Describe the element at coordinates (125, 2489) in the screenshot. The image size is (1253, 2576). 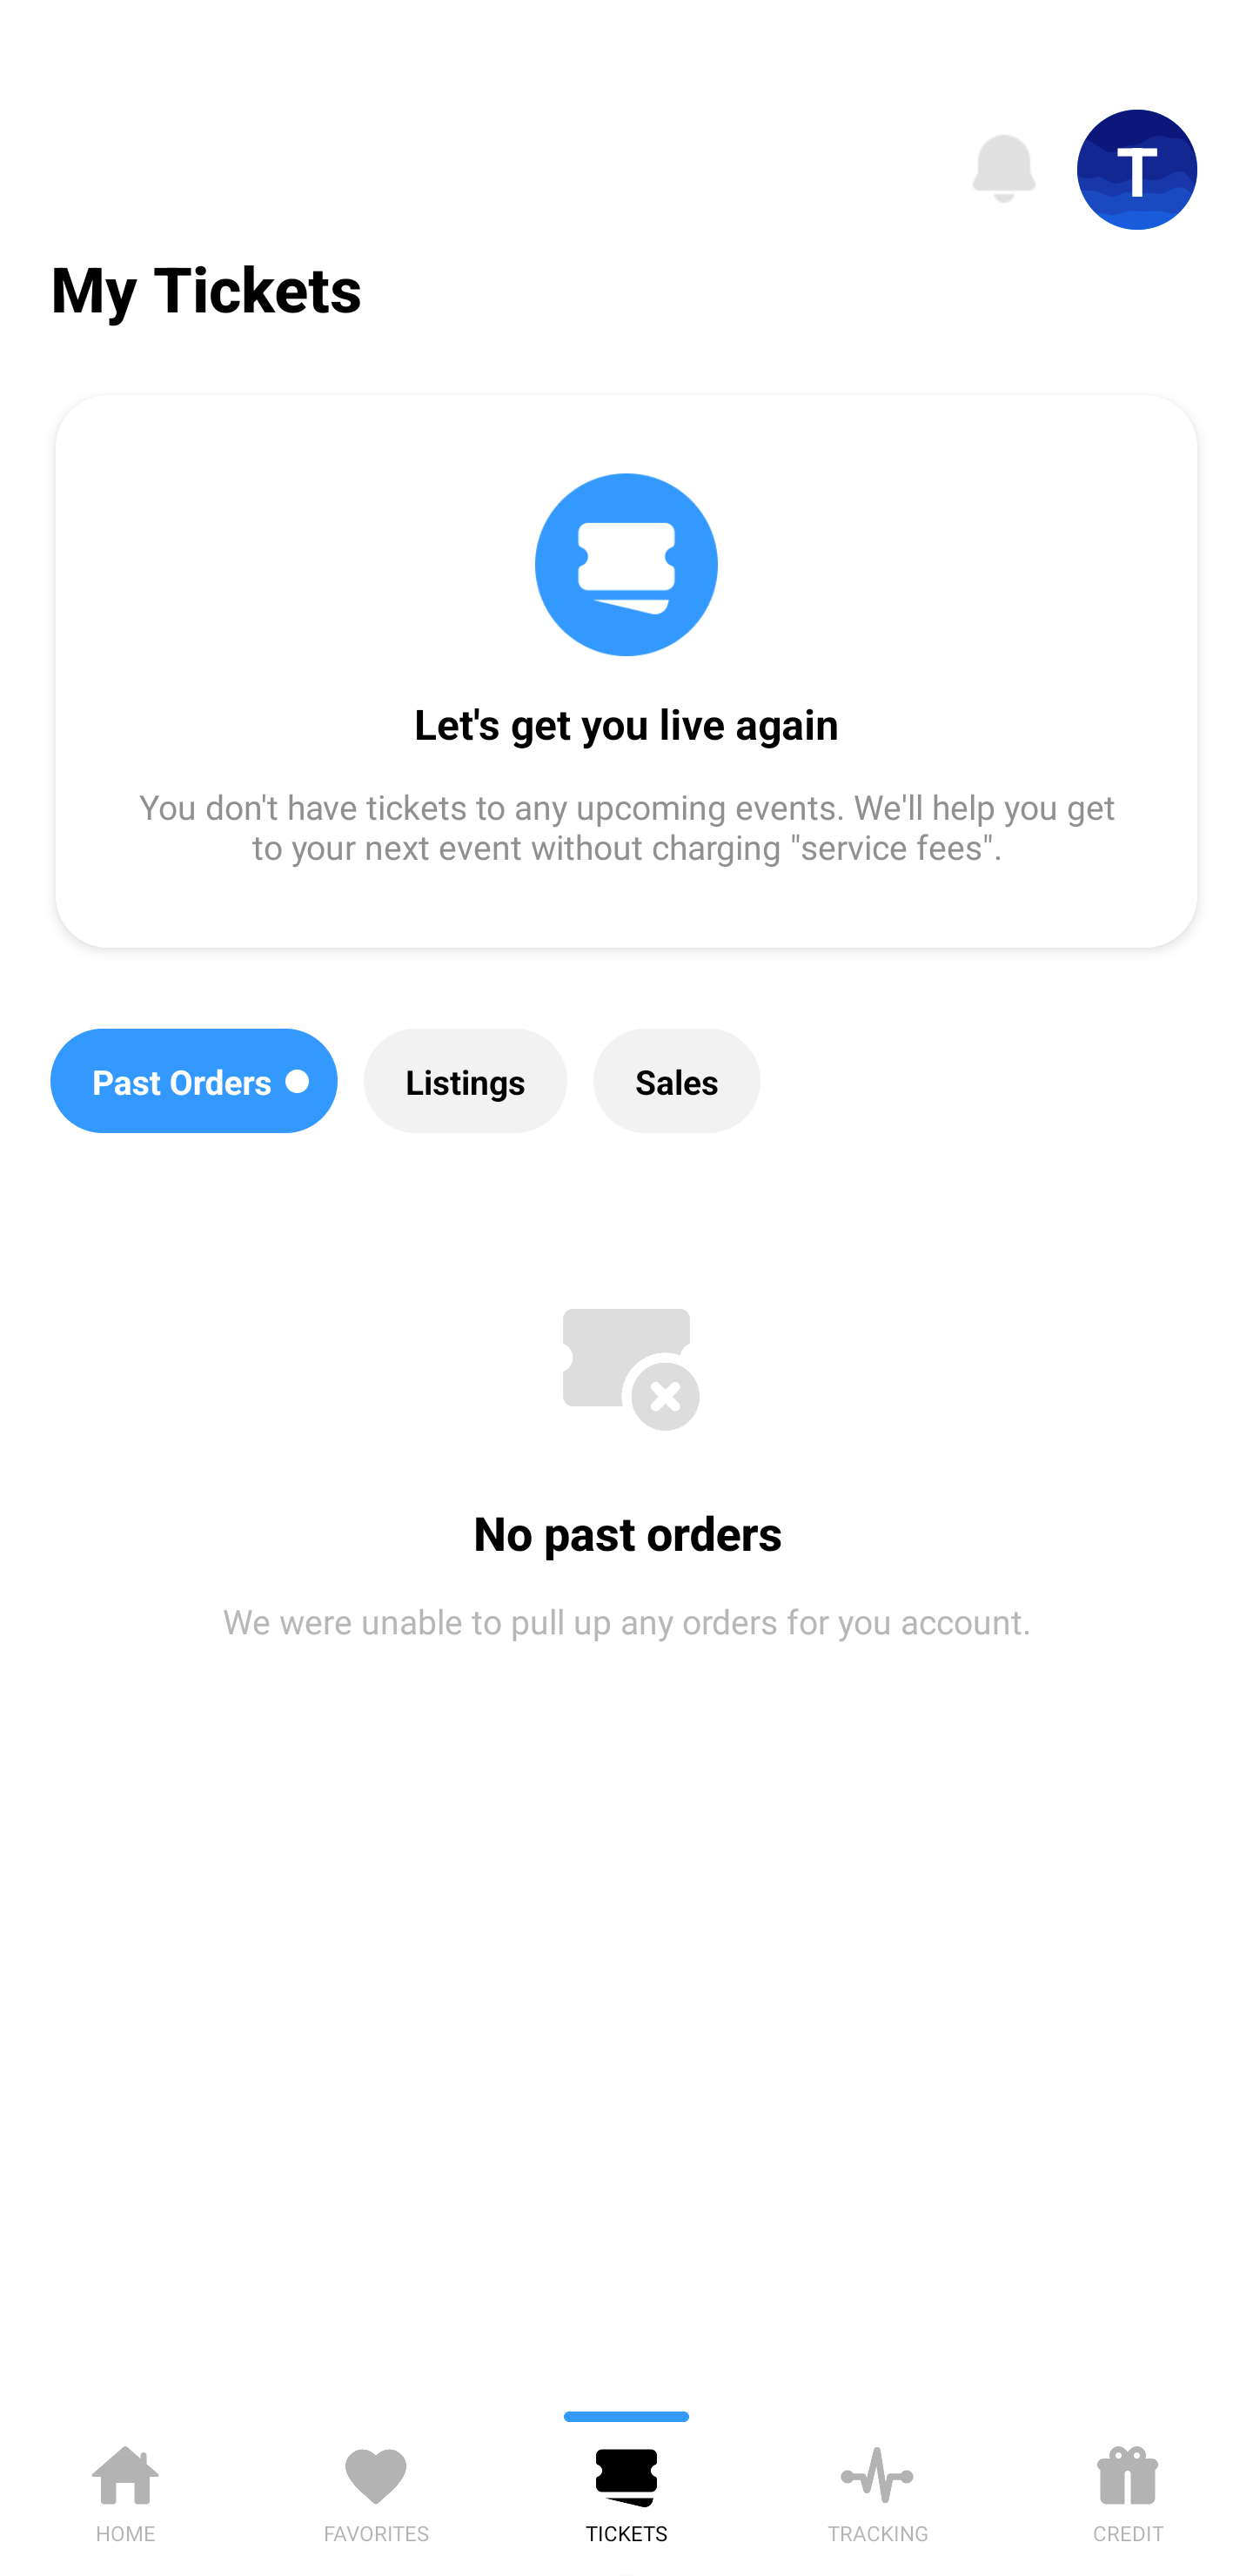
I see `HOME` at that location.